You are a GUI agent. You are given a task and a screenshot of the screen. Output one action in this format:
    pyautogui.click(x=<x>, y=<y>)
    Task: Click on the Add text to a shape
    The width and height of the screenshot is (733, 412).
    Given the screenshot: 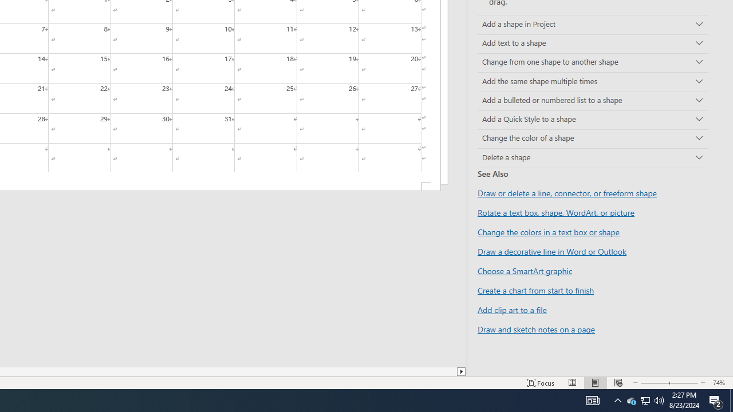 What is the action you would take?
    pyautogui.click(x=593, y=43)
    